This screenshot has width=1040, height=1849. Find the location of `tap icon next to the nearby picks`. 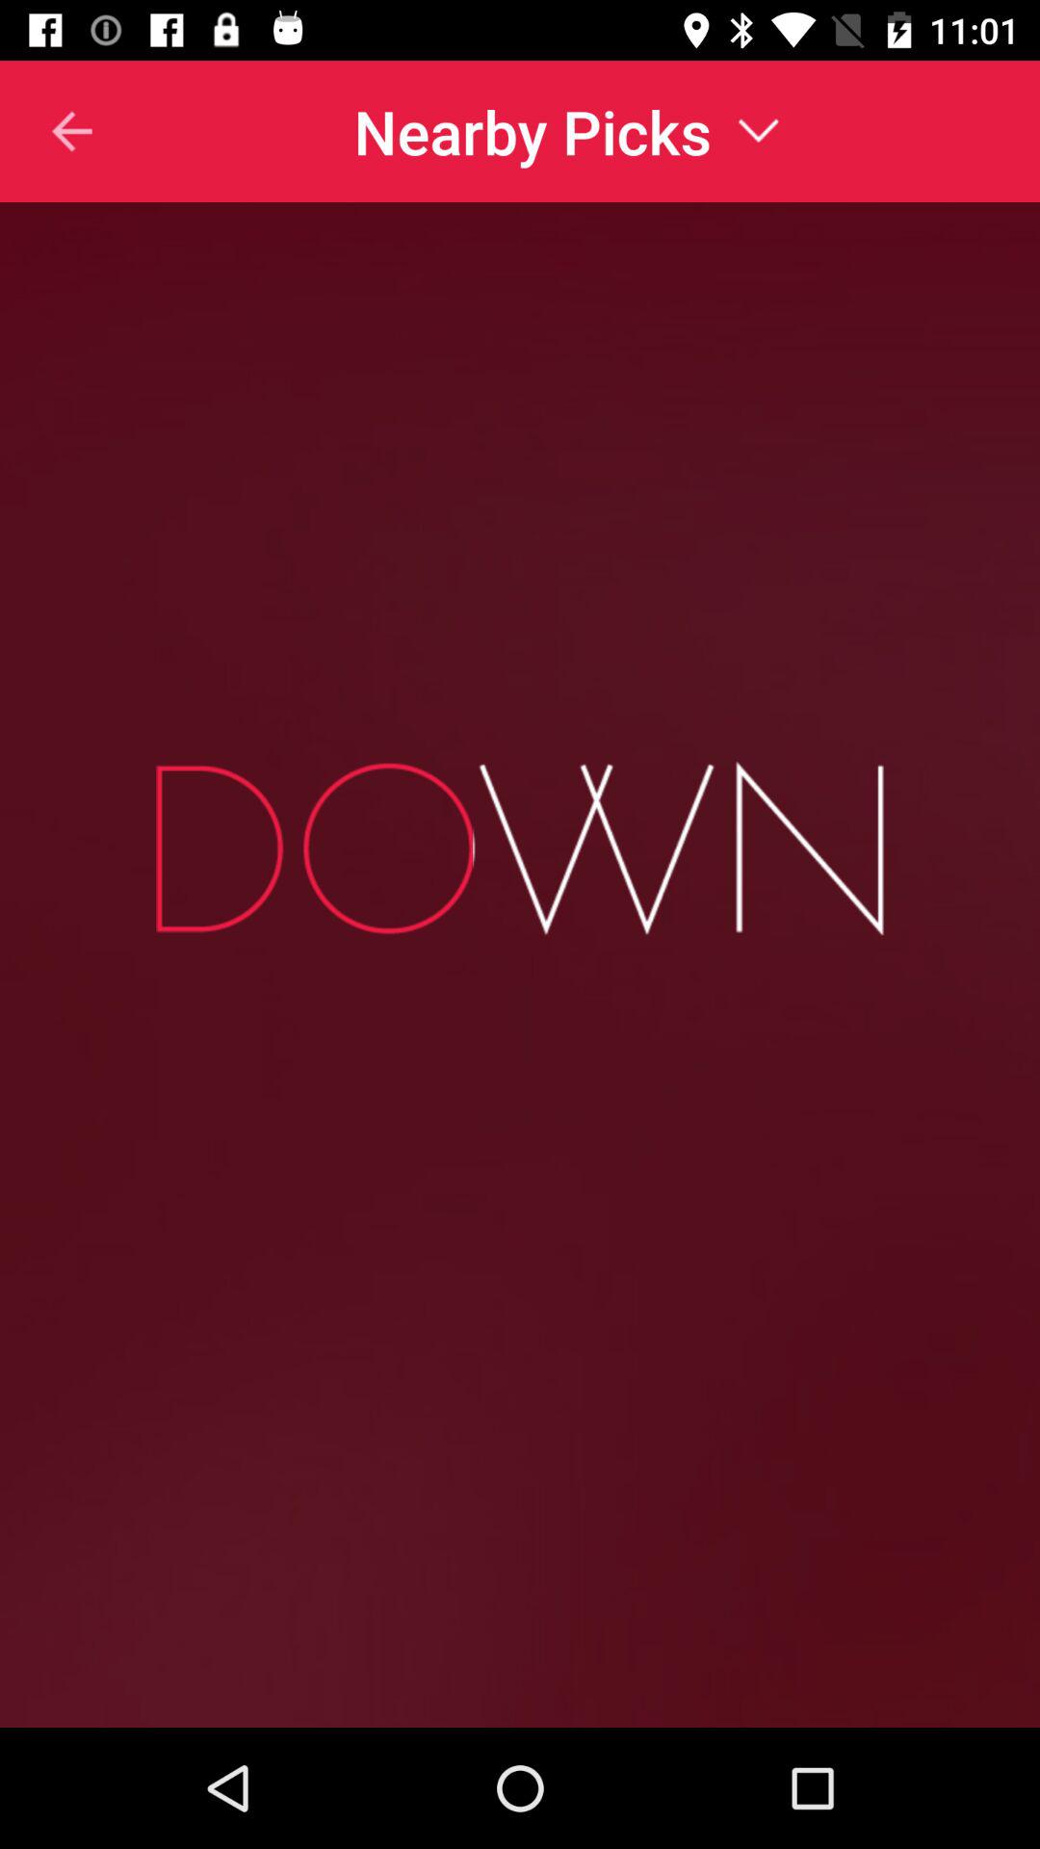

tap icon next to the nearby picks is located at coordinates (47, 131).